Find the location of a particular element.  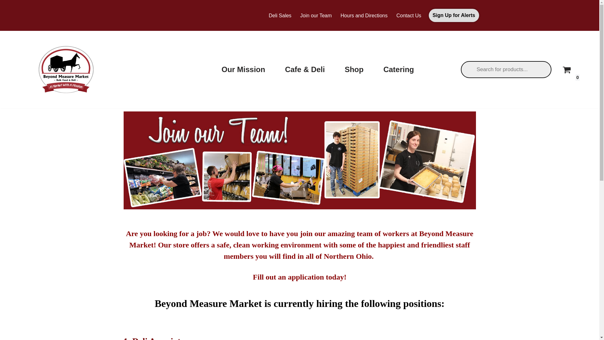

Hours and Directions is located at coordinates (364, 15).